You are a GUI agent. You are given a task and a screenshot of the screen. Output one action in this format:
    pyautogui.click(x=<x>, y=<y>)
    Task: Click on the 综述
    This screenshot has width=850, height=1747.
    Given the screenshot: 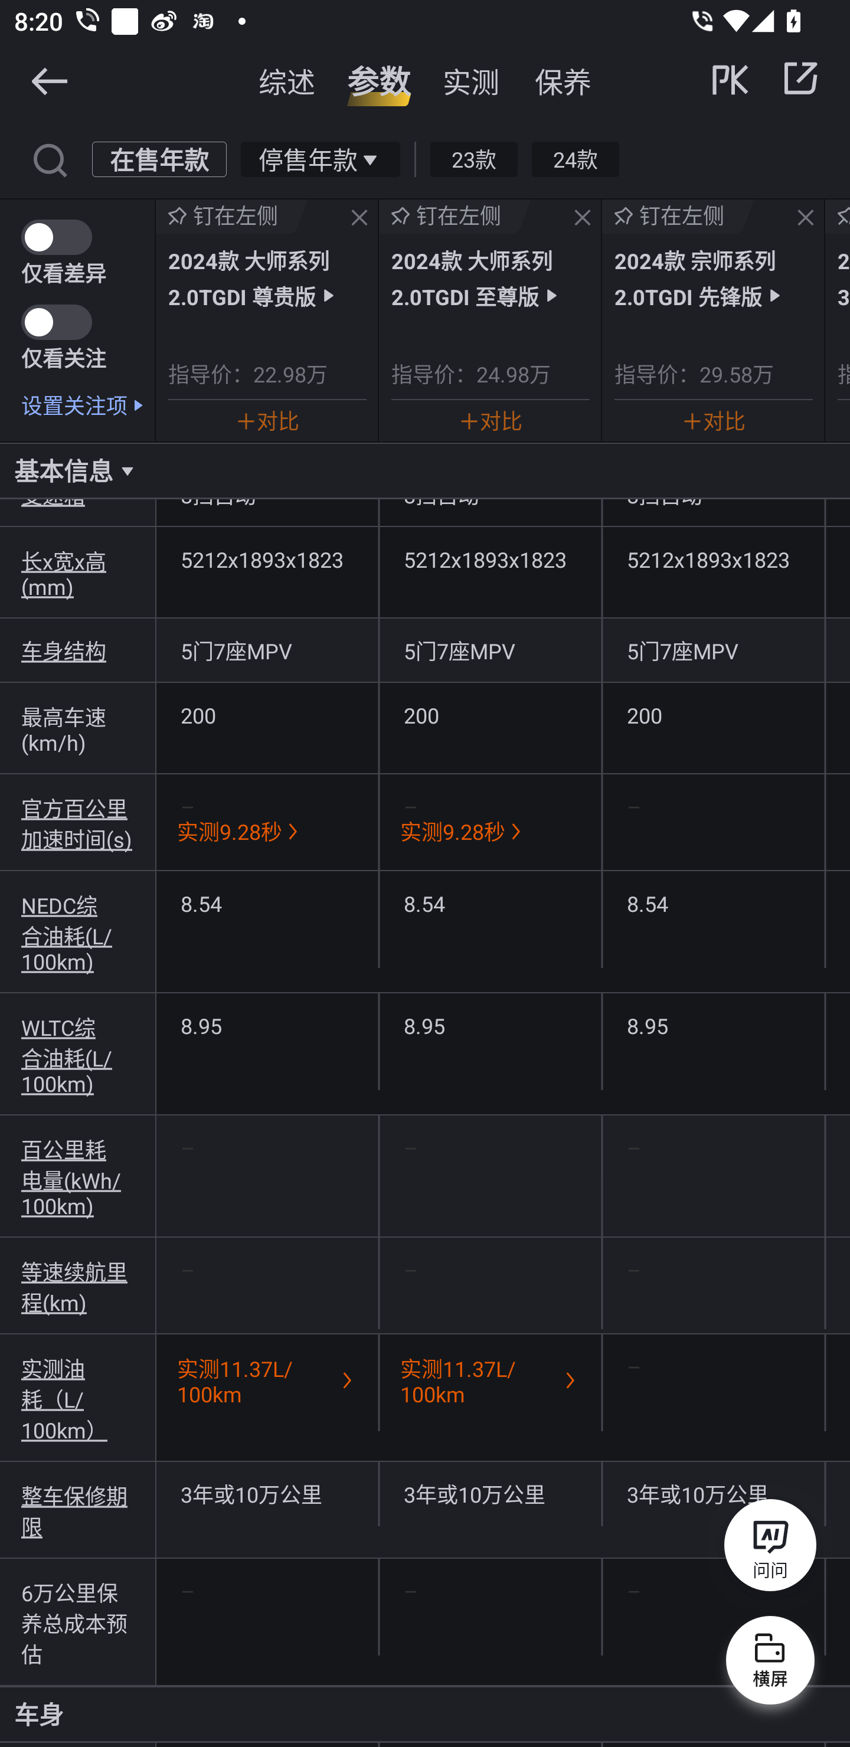 What is the action you would take?
    pyautogui.click(x=287, y=81)
    